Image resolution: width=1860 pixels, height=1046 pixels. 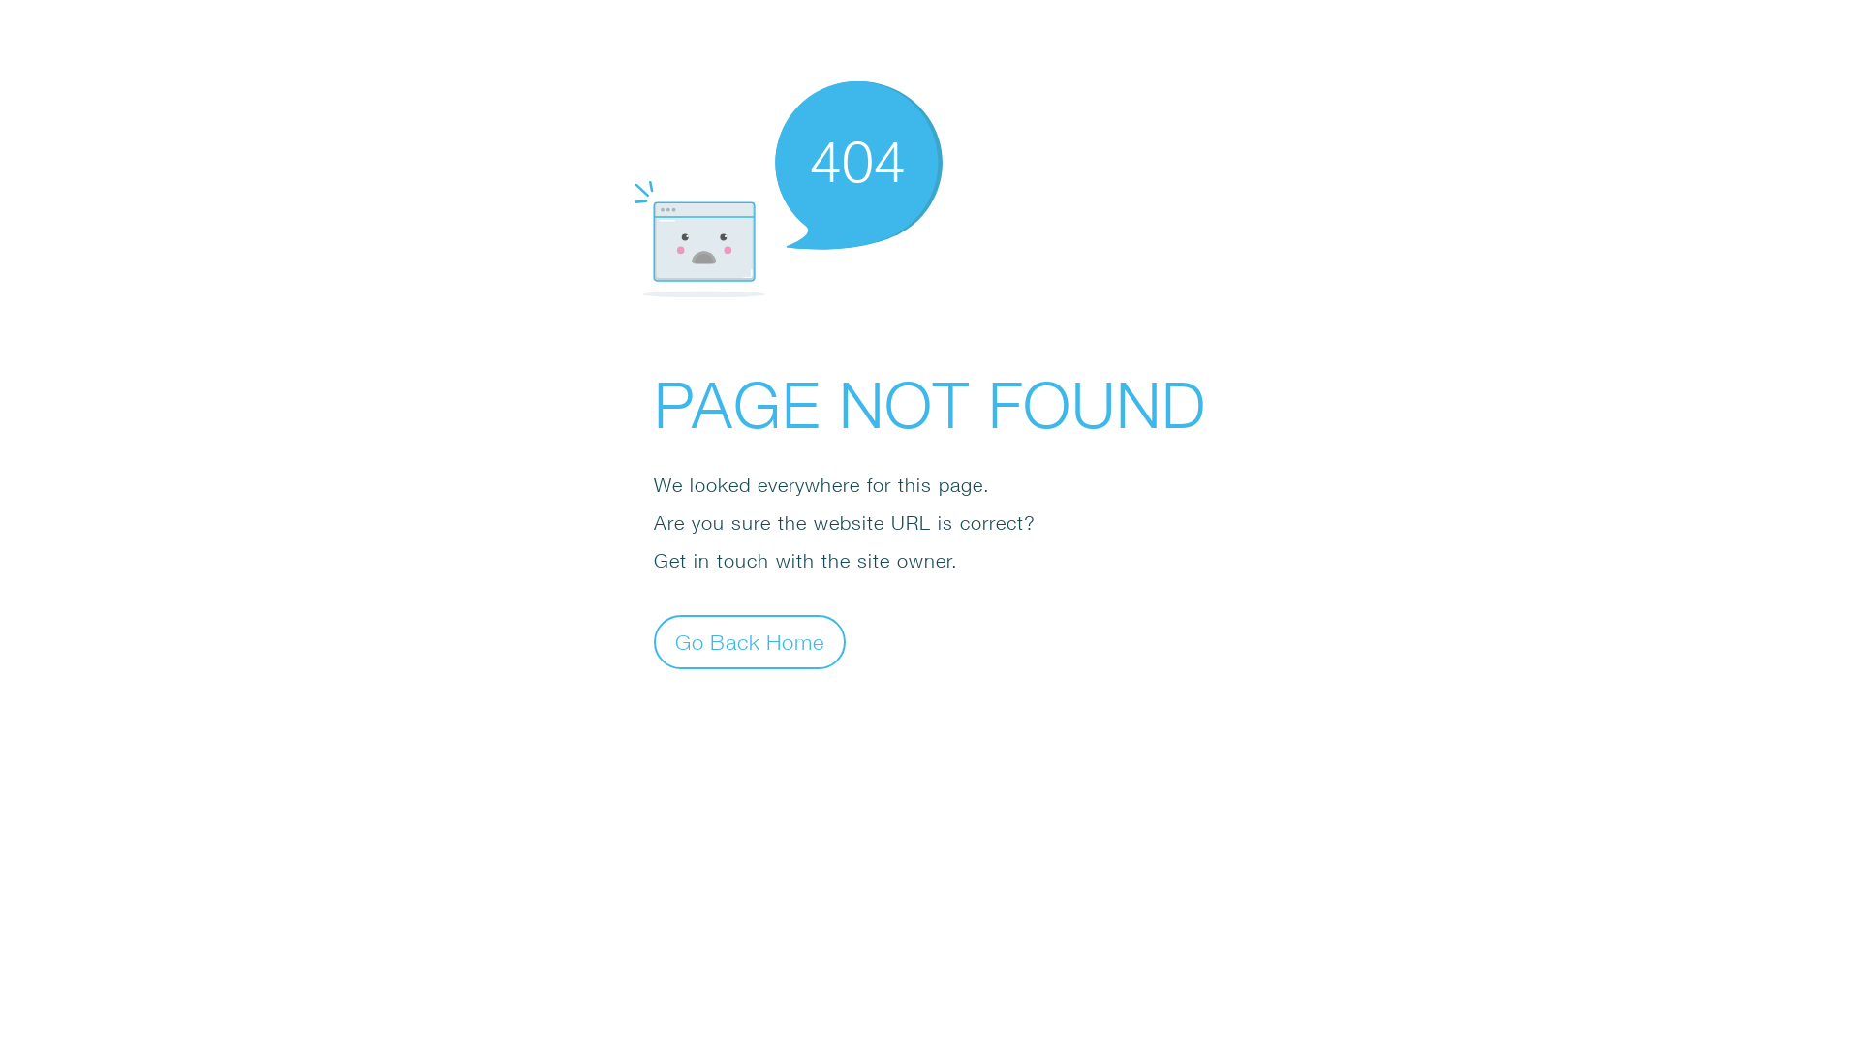 What do you see at coordinates (750, 641) in the screenshot?
I see `Go Back Home` at bounding box center [750, 641].